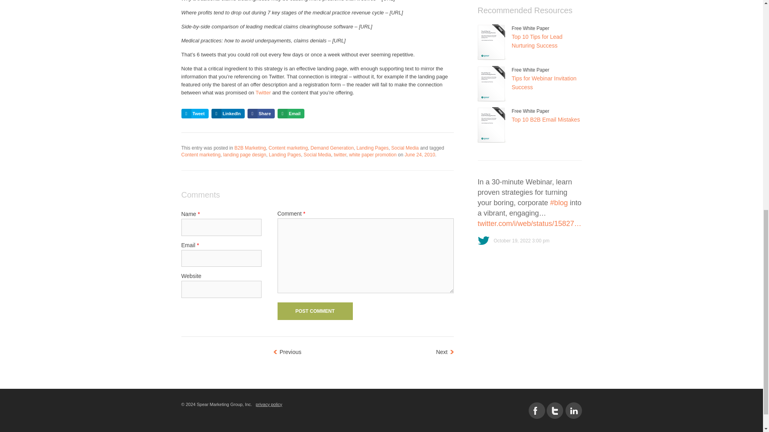 The image size is (769, 432). Describe the element at coordinates (291, 114) in the screenshot. I see `Email` at that location.